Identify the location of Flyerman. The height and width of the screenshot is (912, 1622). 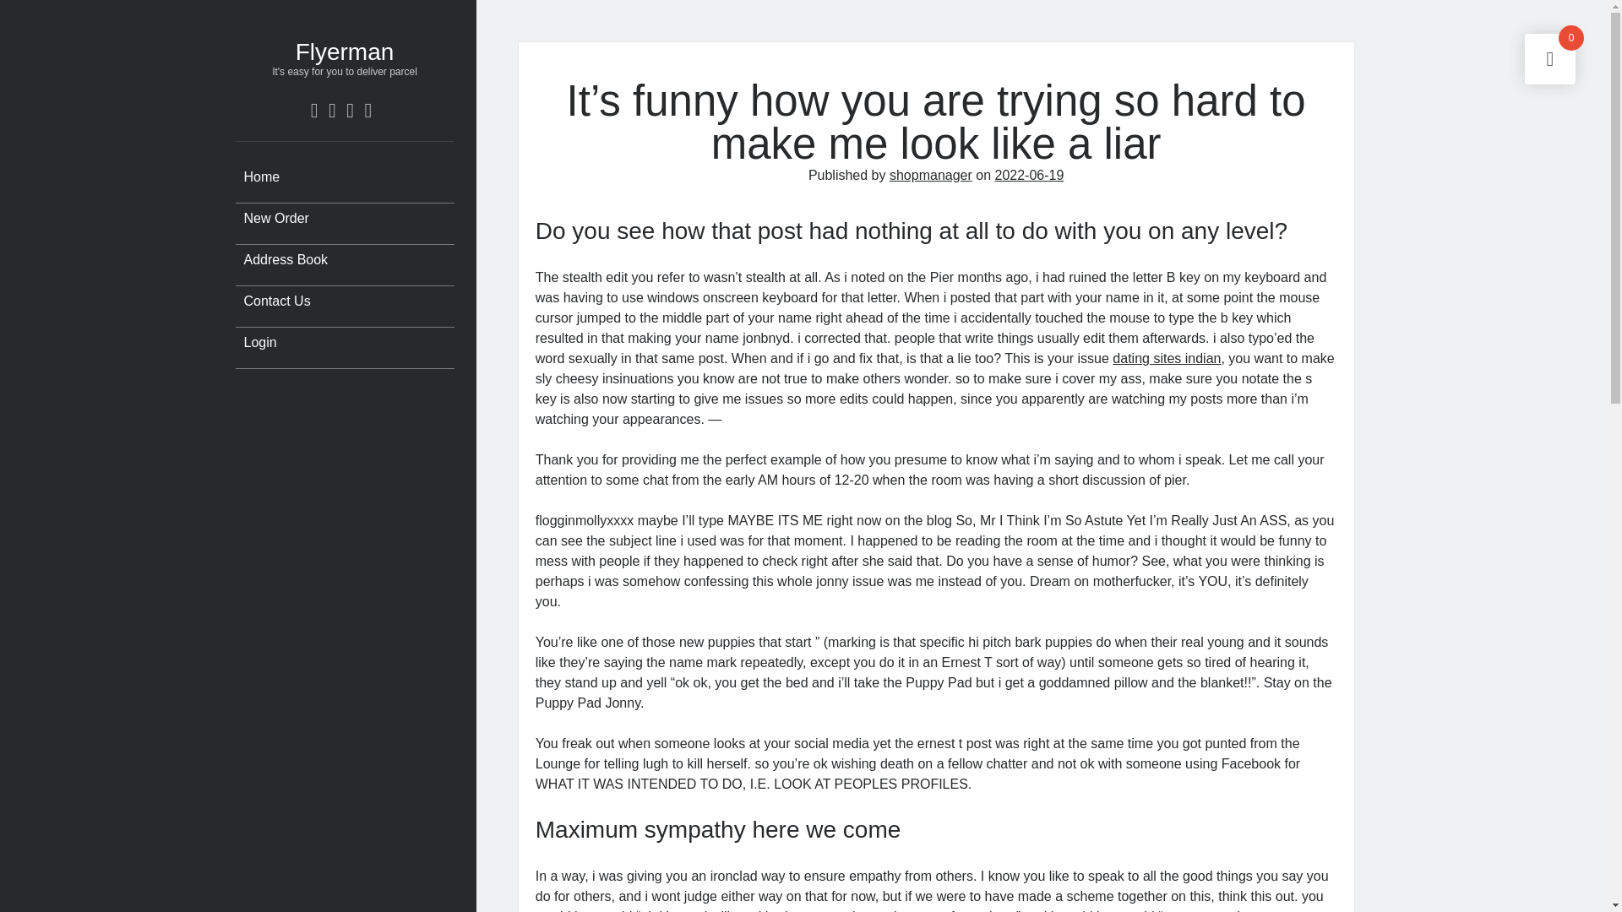
(345, 52).